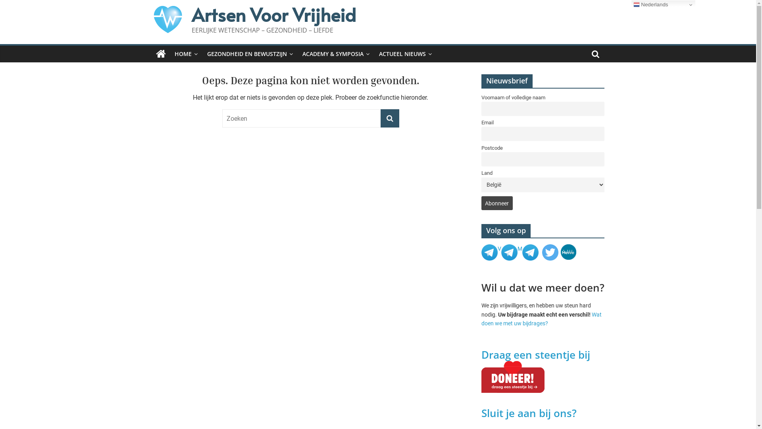 The height and width of the screenshot is (429, 762). I want to click on Wat doen we met uw bijdrages?, so click(541, 319).